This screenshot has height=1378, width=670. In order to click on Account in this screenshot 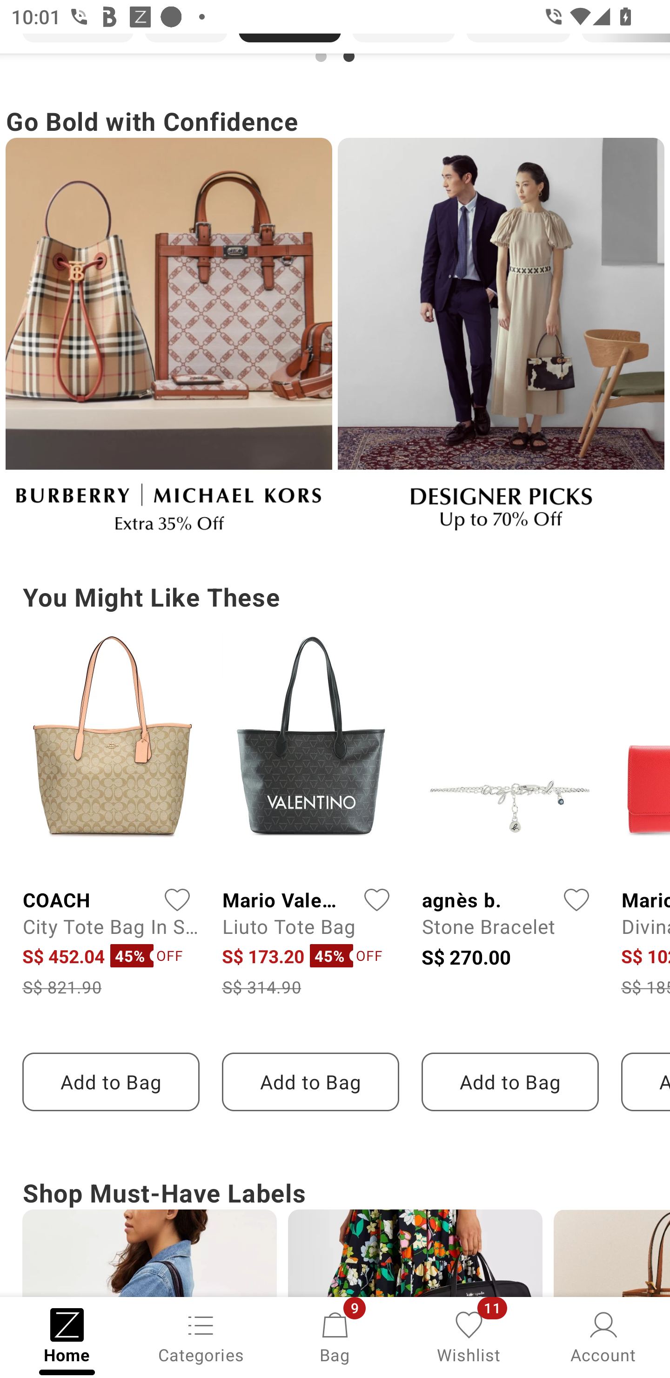, I will do `click(603, 1336)`.